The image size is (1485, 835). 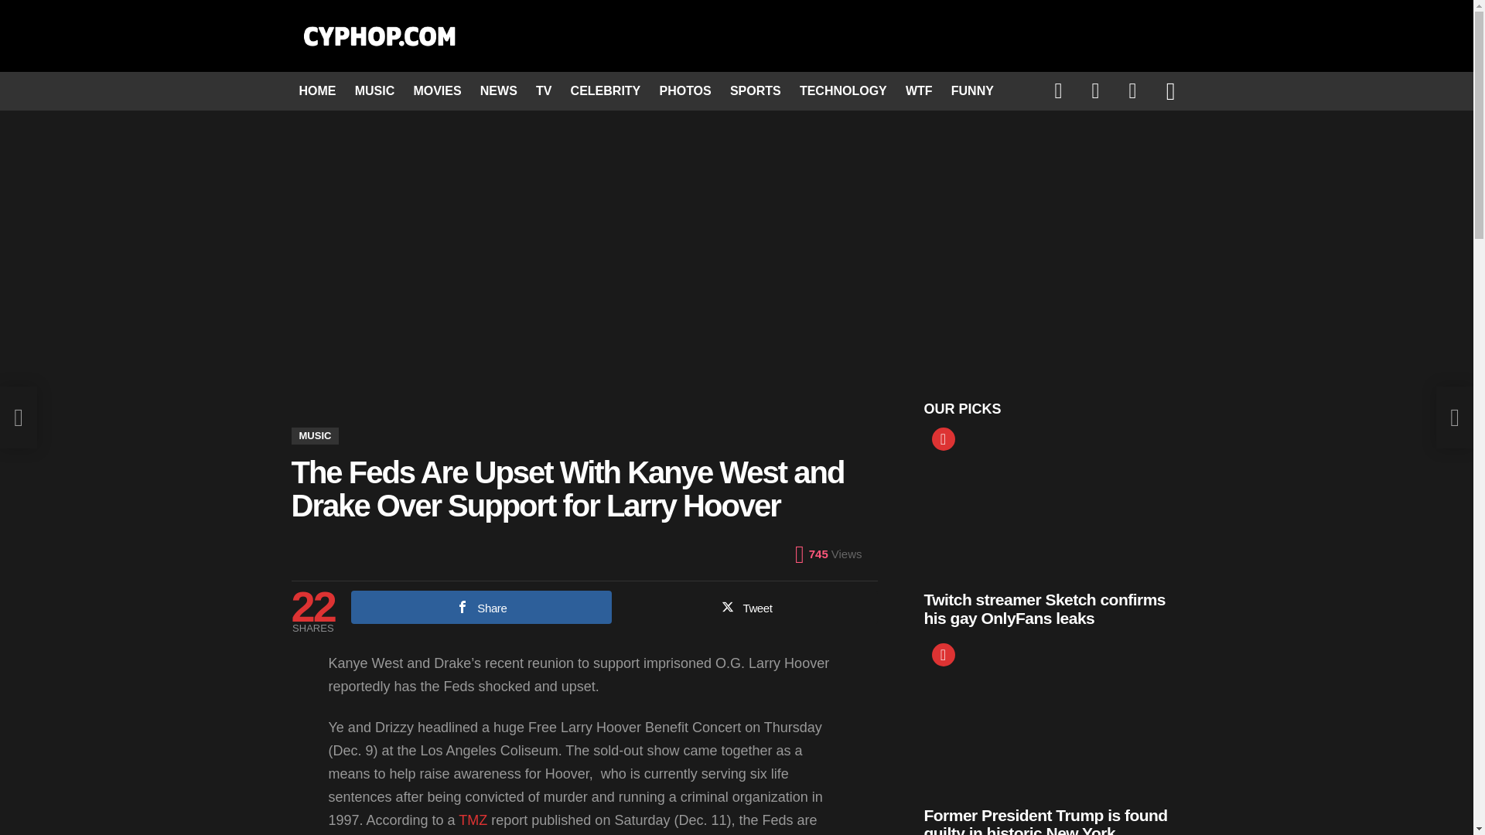 I want to click on FUNNY, so click(x=971, y=90).